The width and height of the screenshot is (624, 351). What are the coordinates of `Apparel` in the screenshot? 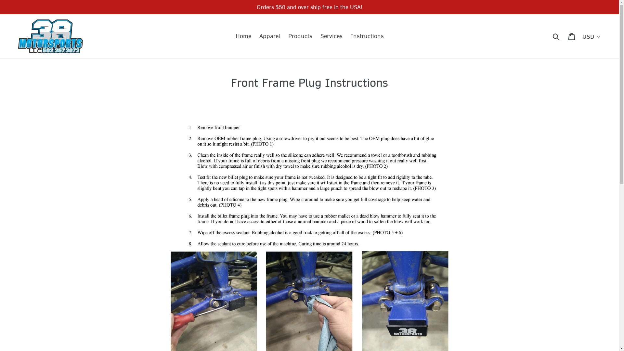 It's located at (270, 36).